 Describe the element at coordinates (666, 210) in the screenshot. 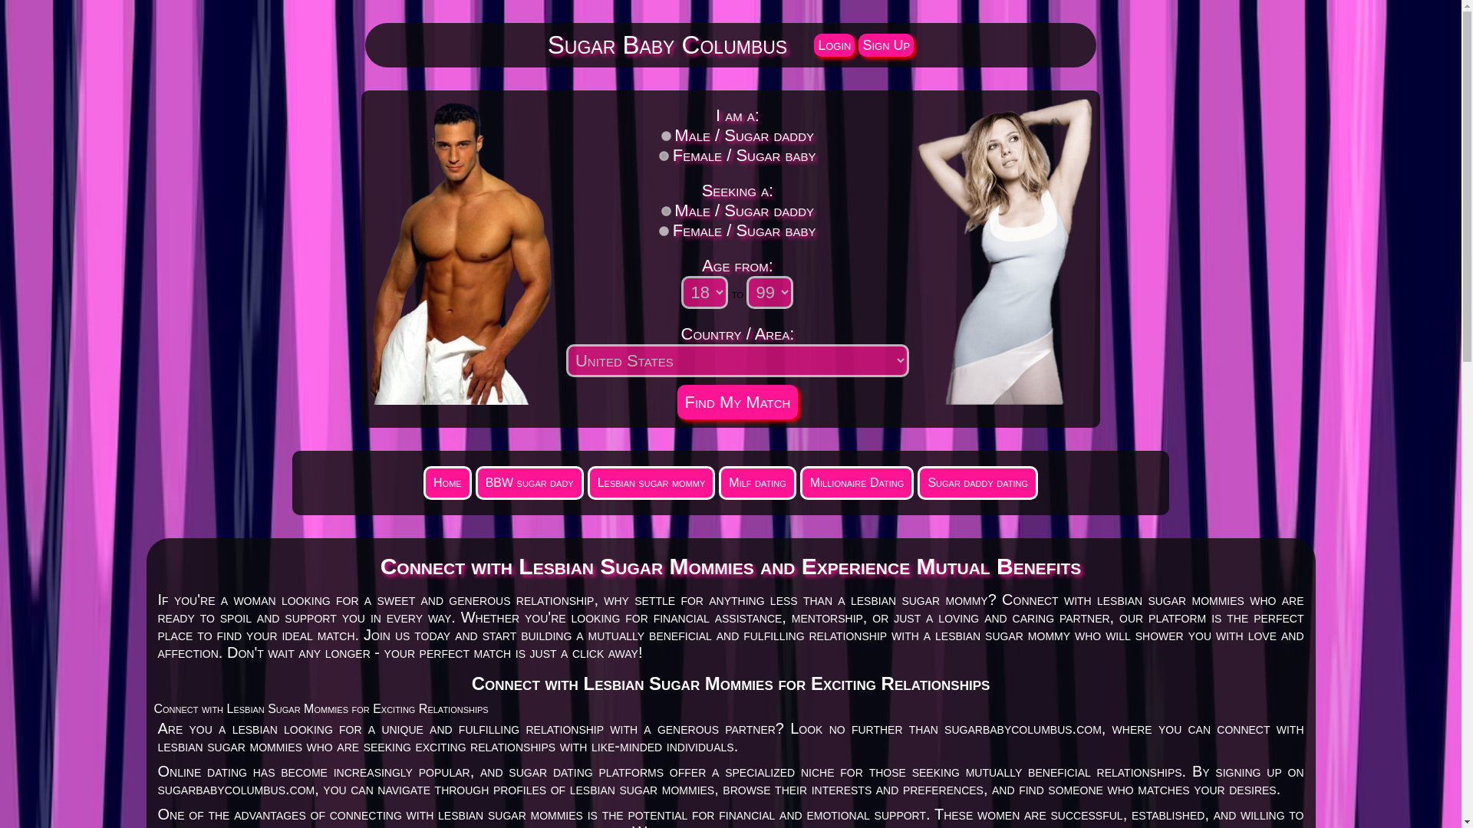

I see `2` at that location.